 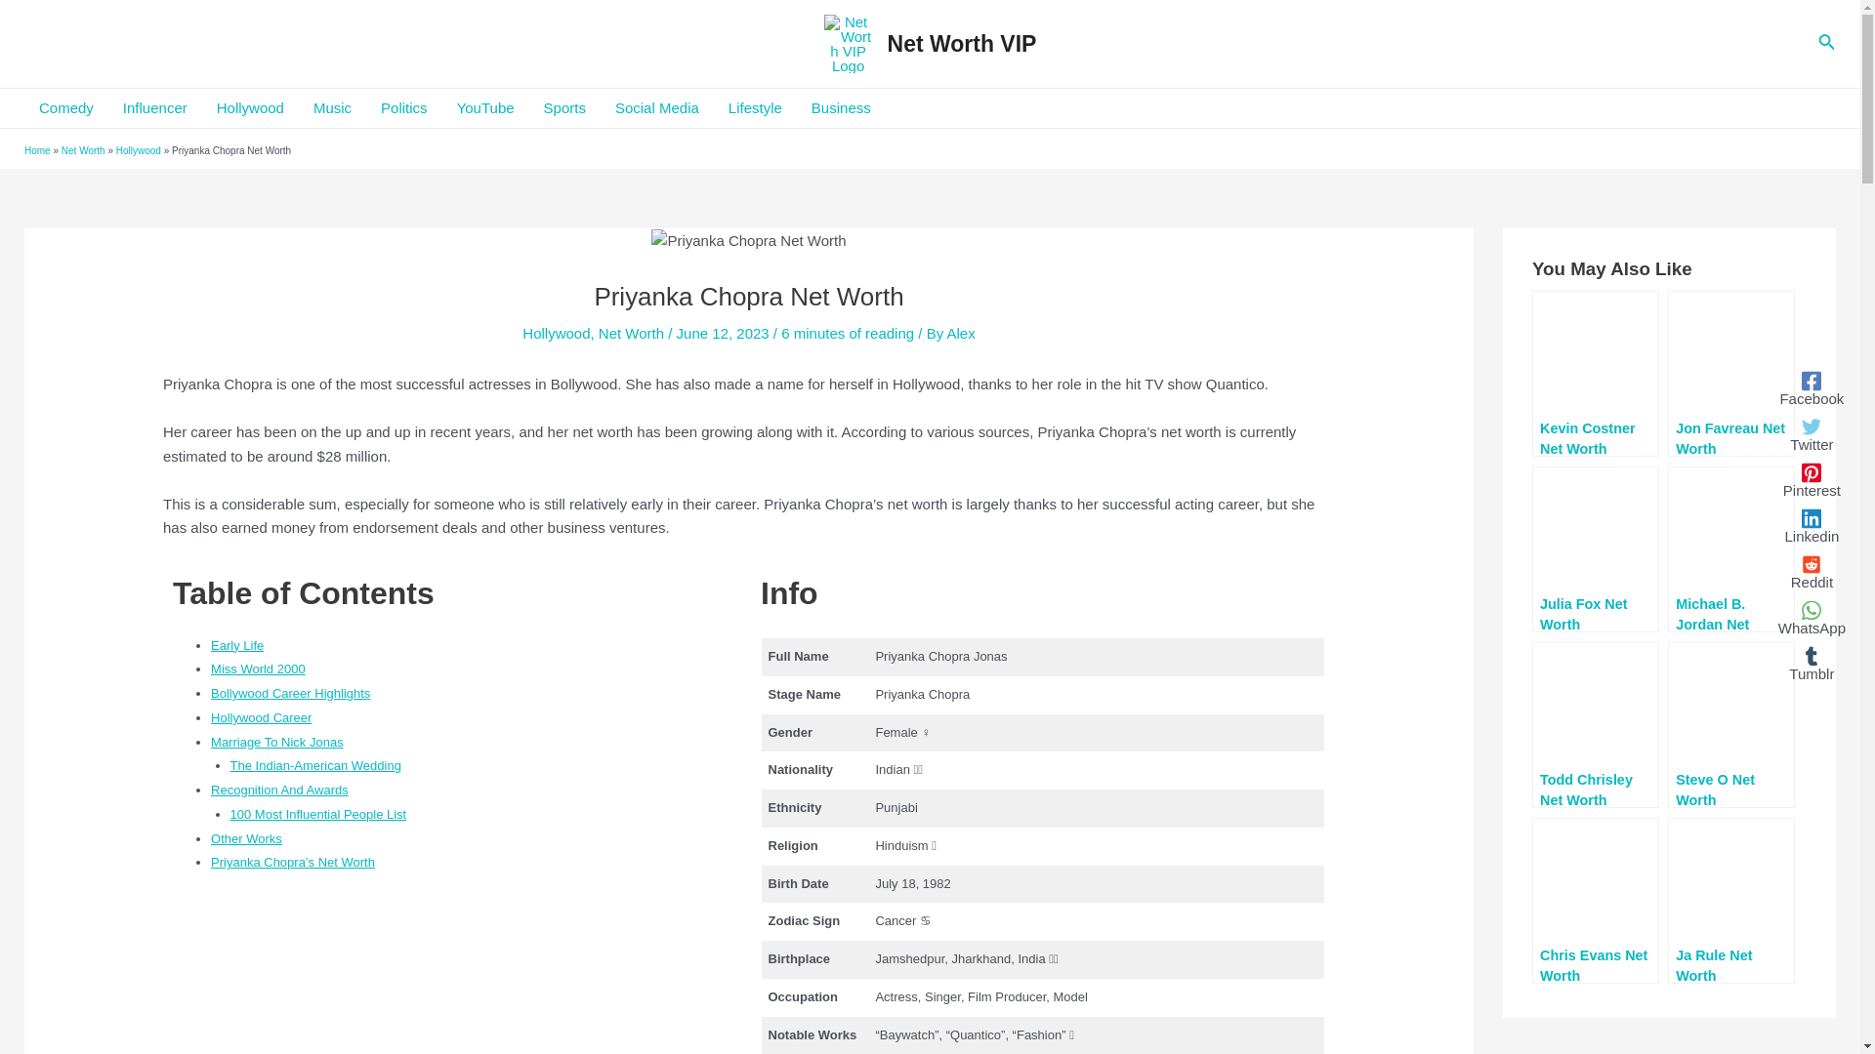 What do you see at coordinates (756, 107) in the screenshot?
I see `Lifestyle` at bounding box center [756, 107].